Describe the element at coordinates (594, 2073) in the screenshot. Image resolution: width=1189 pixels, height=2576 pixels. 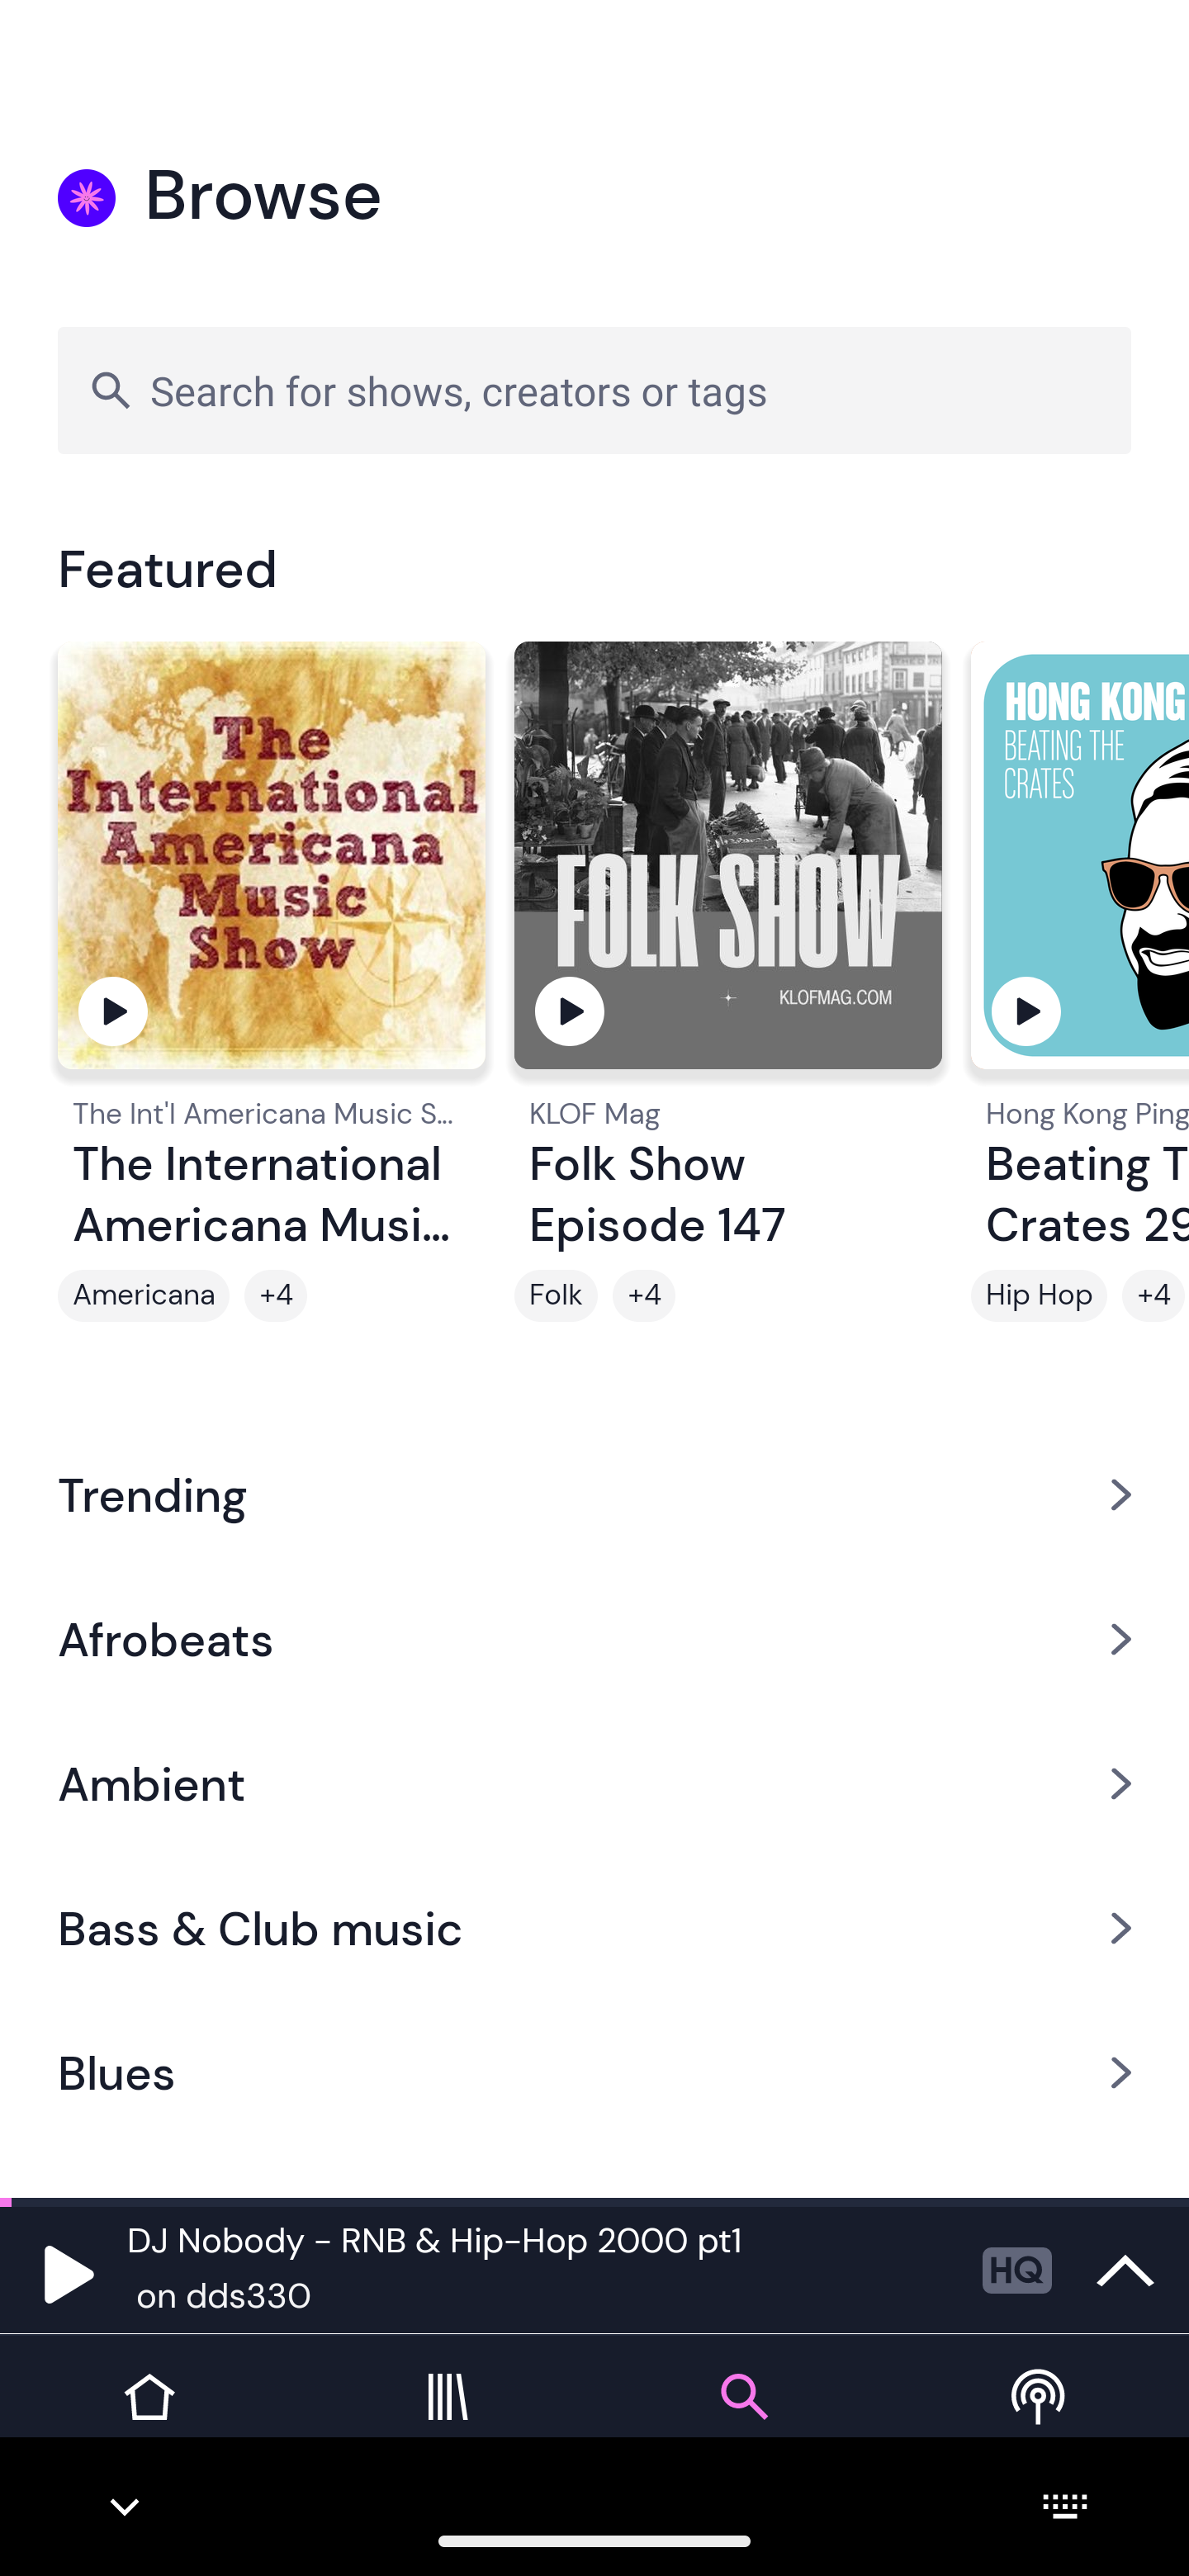
I see `Blues` at that location.